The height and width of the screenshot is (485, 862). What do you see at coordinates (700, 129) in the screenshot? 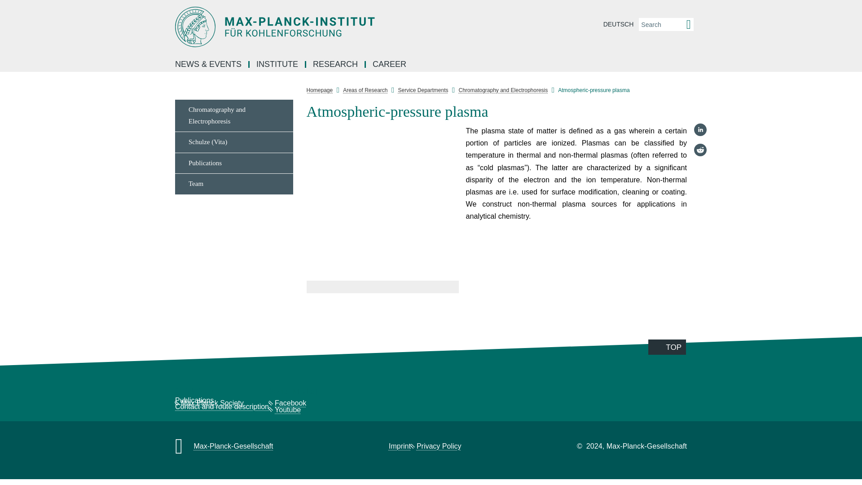
I see `LinkedIn` at bounding box center [700, 129].